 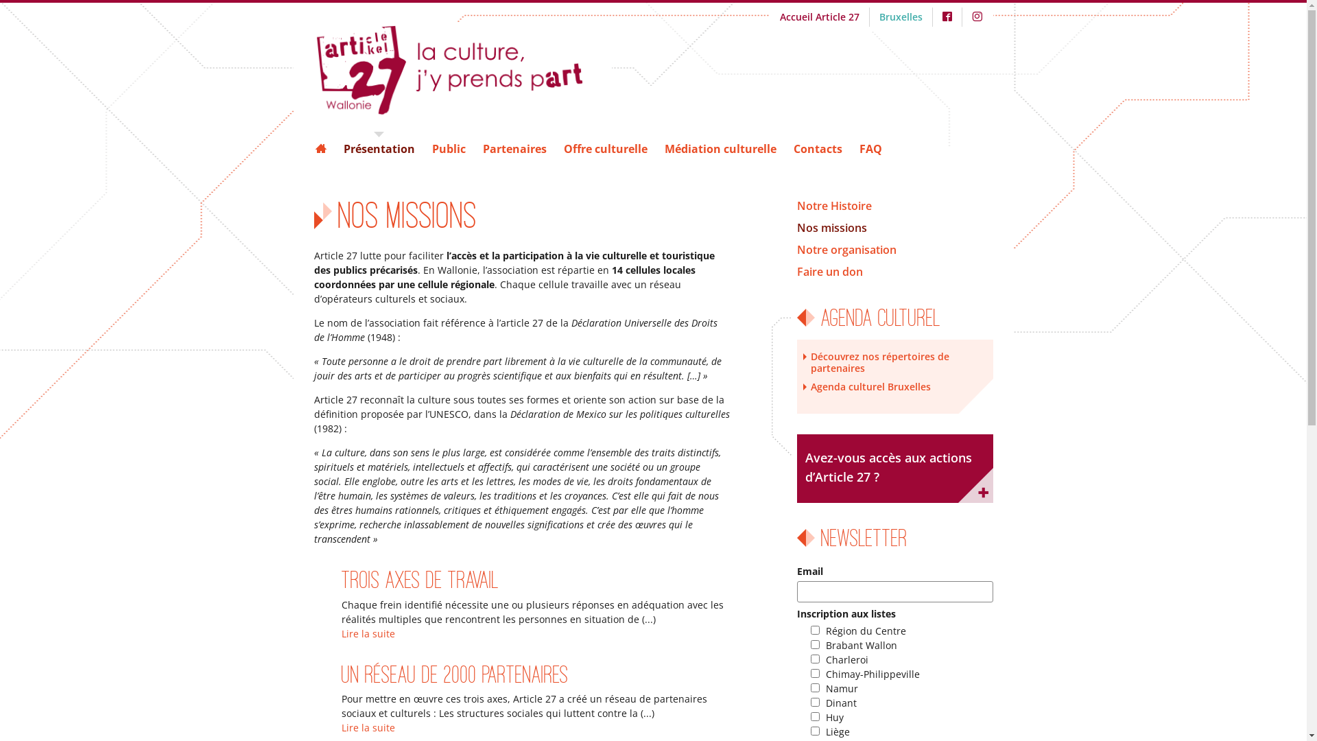 What do you see at coordinates (449, 149) in the screenshot?
I see `Public` at bounding box center [449, 149].